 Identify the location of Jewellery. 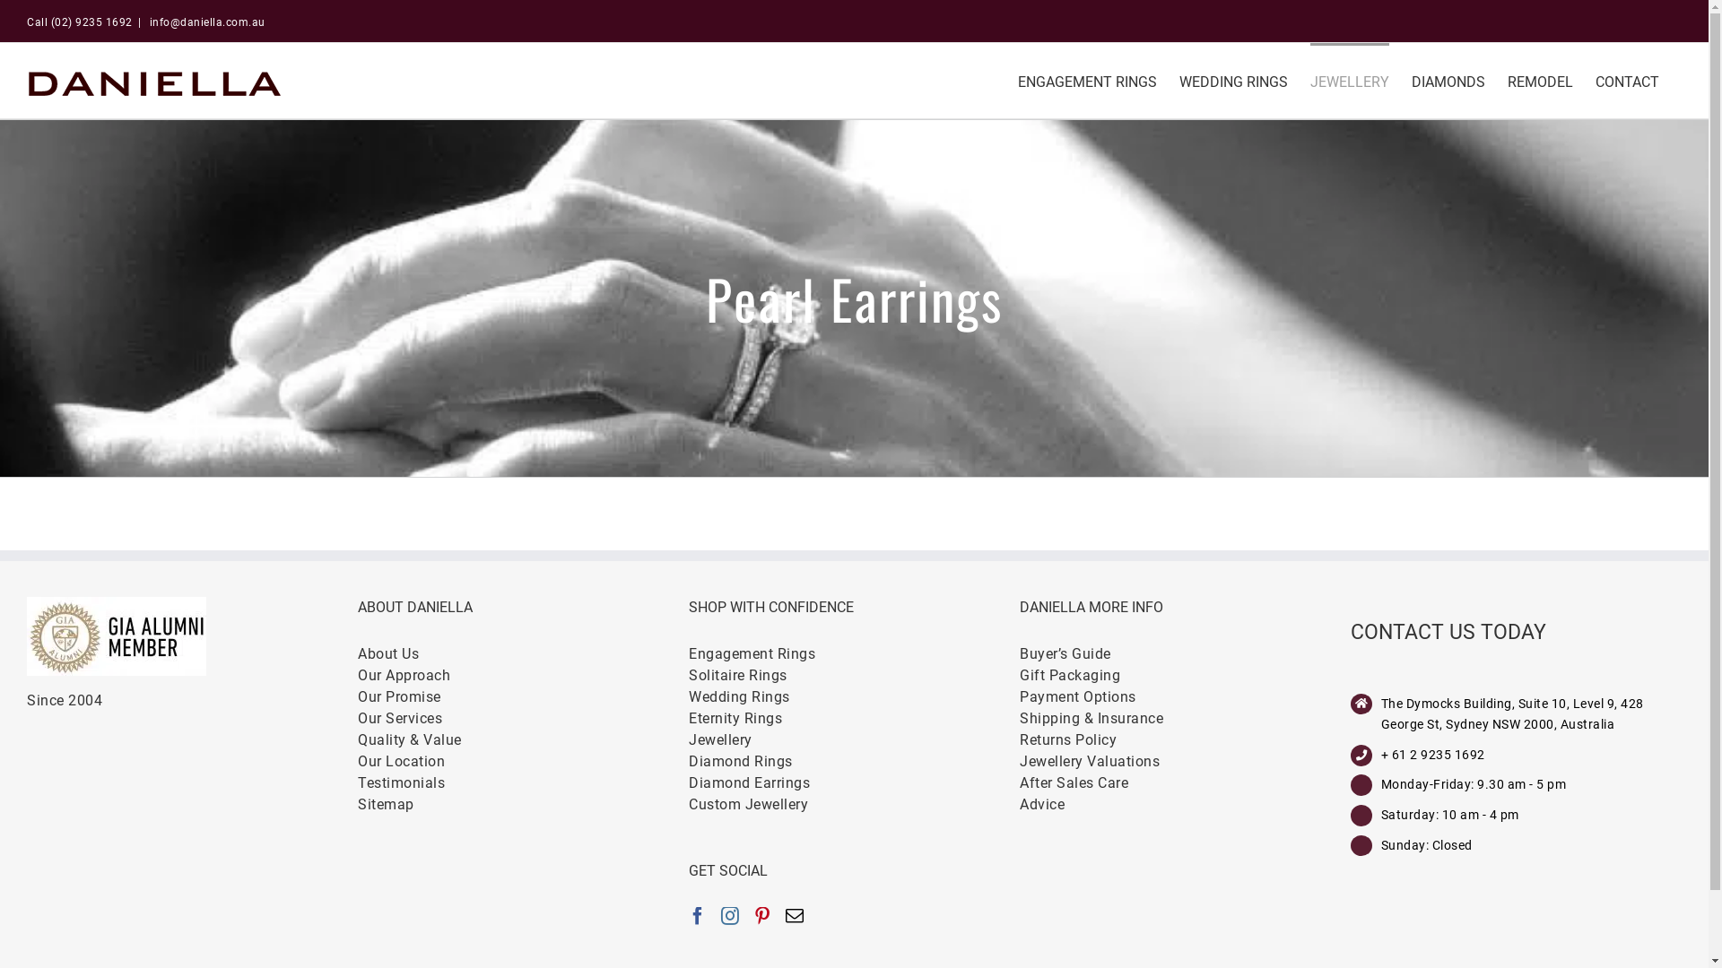
(854, 740).